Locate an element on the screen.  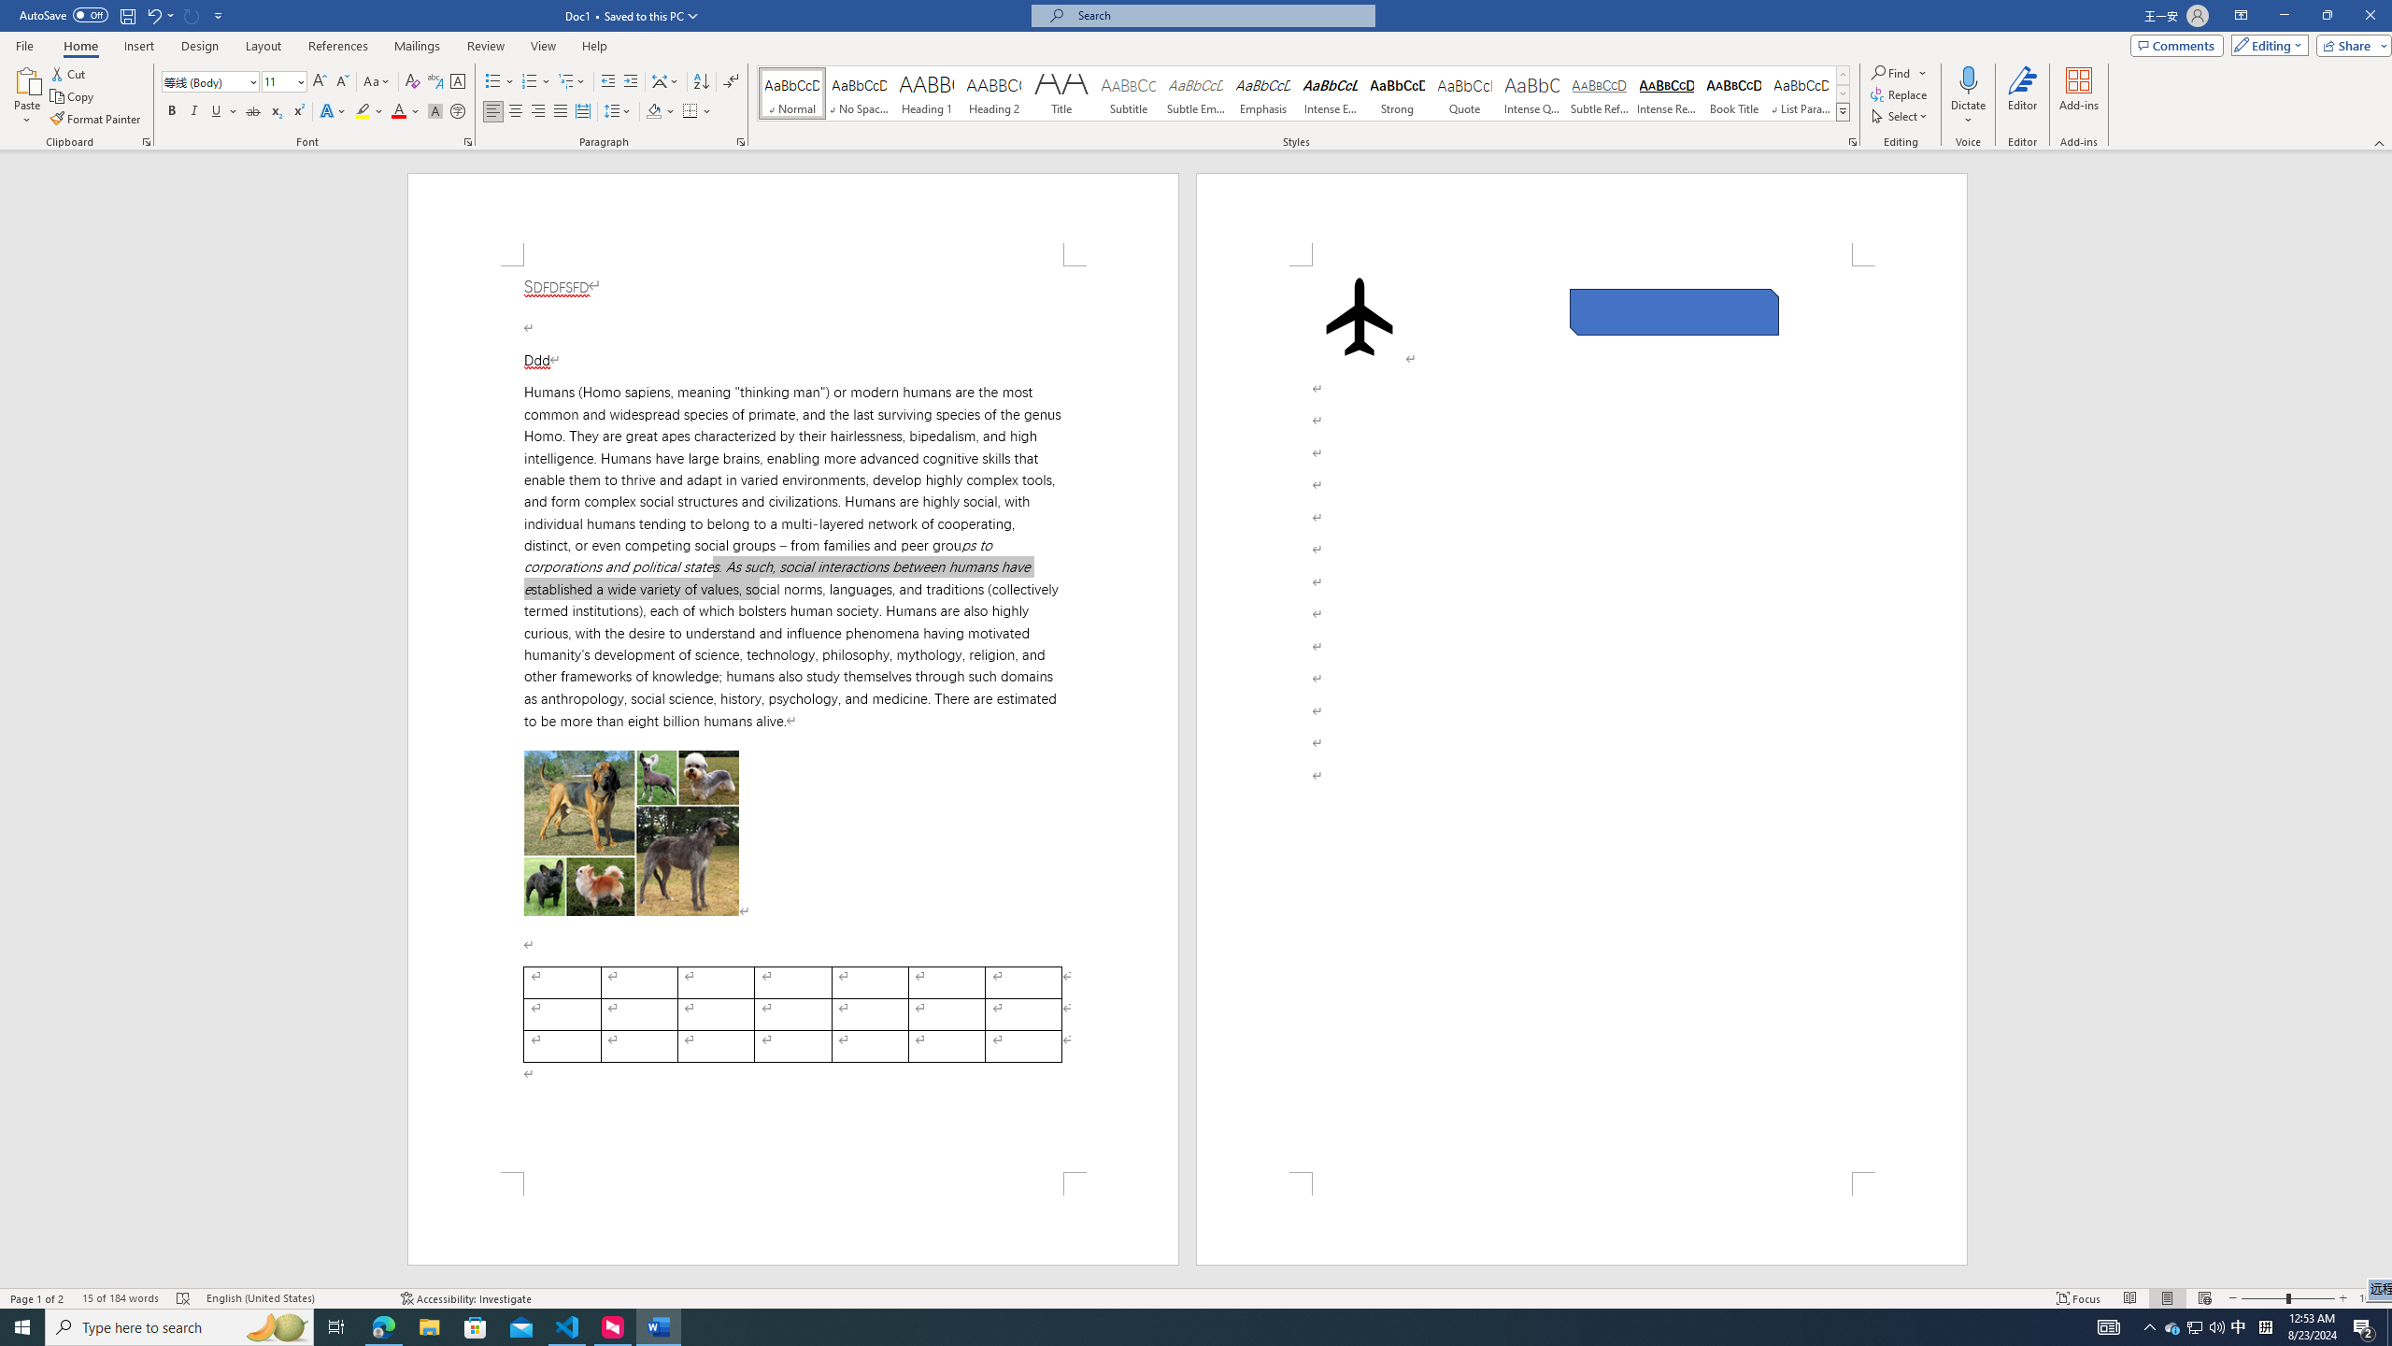
Read Mode is located at coordinates (2129, 1298).